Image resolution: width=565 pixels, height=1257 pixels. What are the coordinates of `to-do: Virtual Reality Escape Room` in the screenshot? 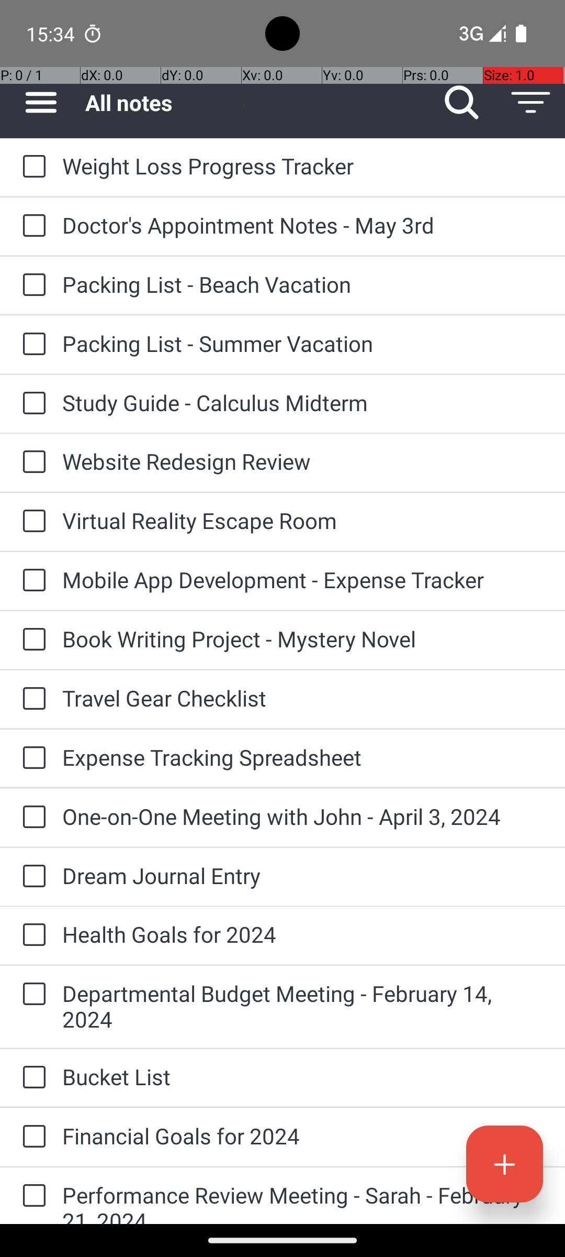 It's located at (31, 522).